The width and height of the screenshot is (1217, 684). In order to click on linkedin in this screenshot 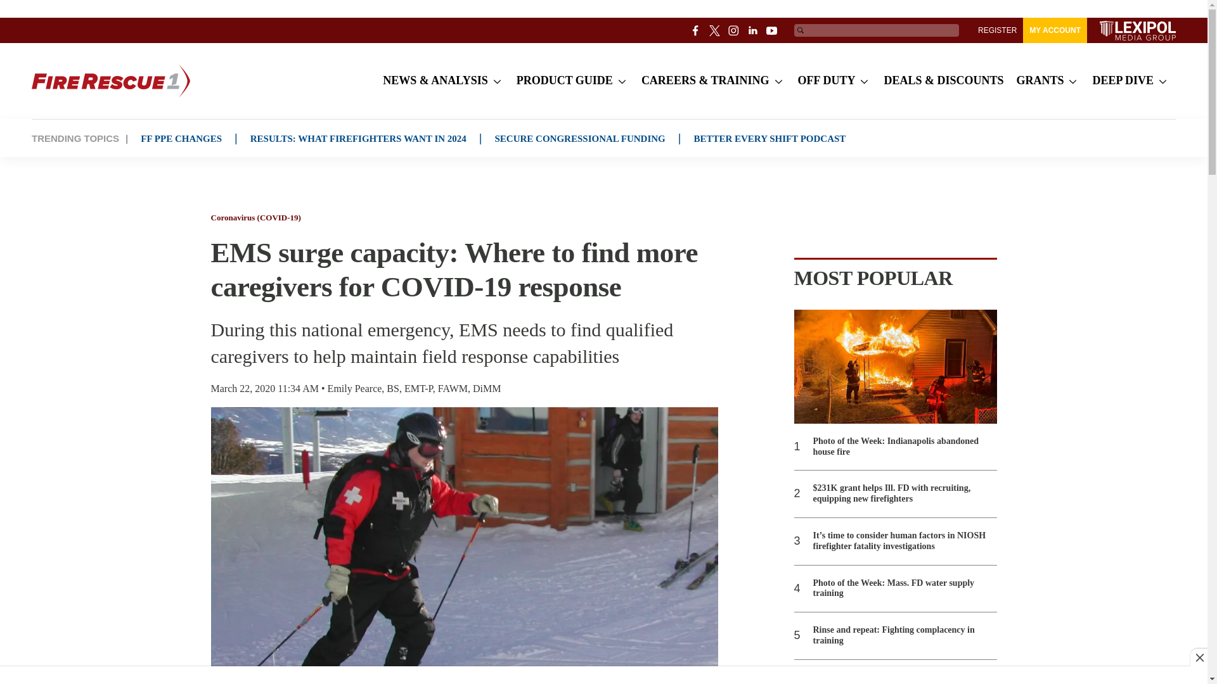, I will do `click(753, 30)`.